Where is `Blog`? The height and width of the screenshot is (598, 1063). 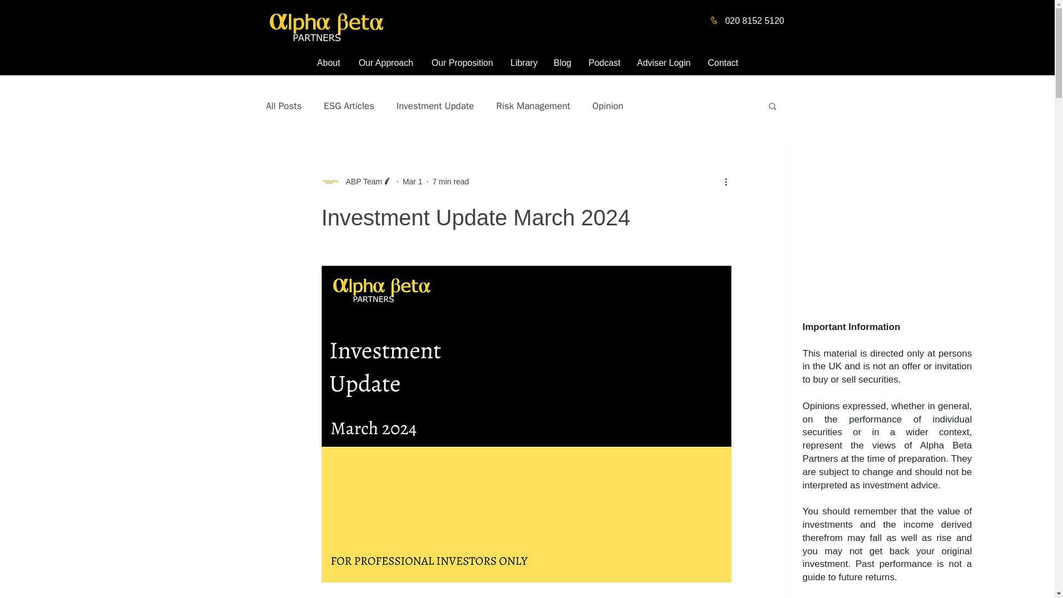
Blog is located at coordinates (563, 63).